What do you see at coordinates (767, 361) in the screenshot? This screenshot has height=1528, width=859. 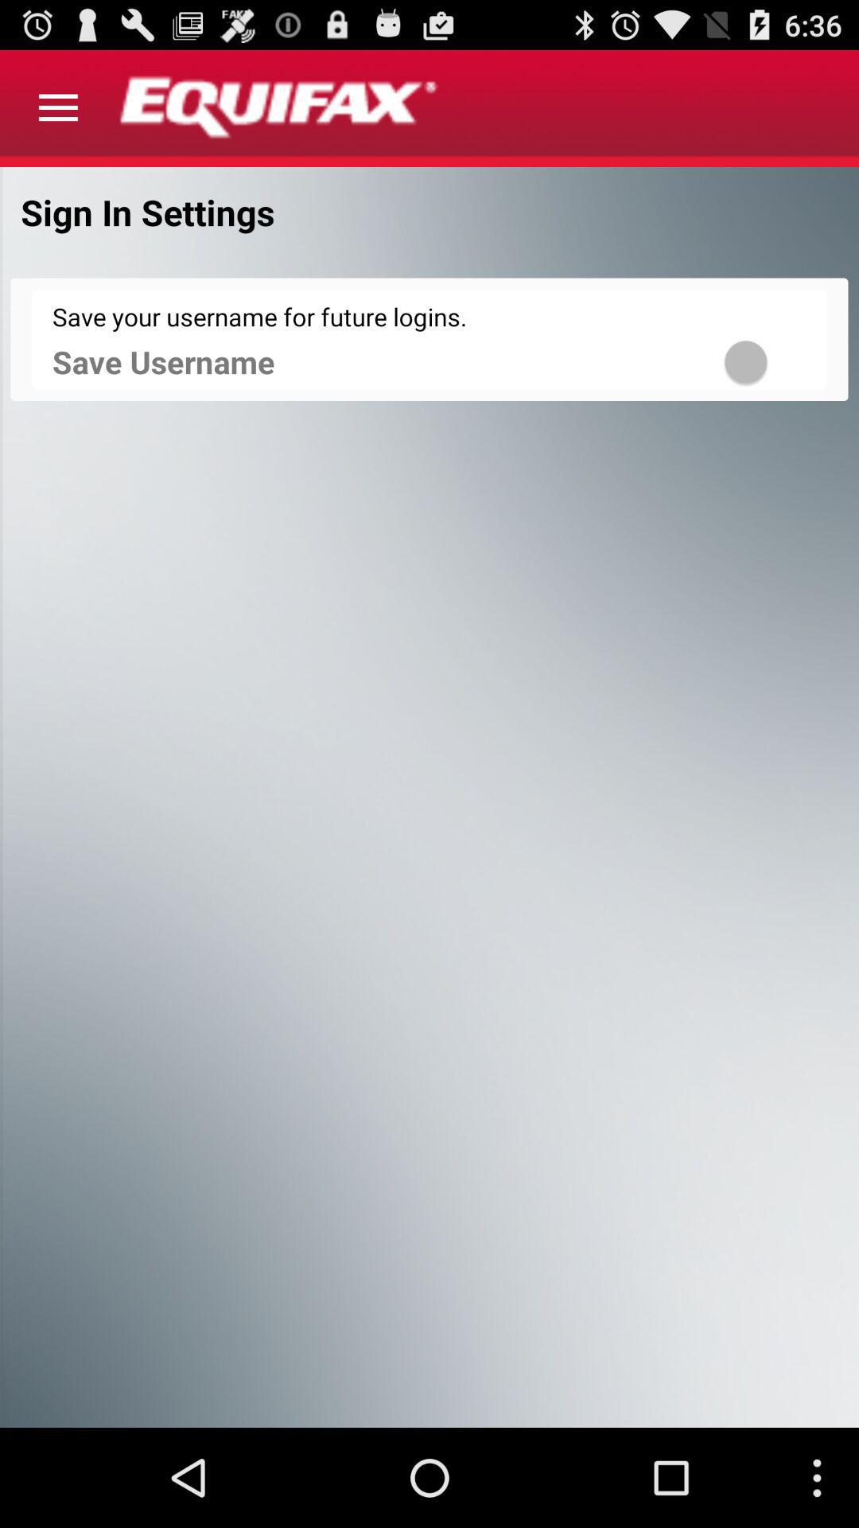 I see `choose item next to the save username item` at bounding box center [767, 361].